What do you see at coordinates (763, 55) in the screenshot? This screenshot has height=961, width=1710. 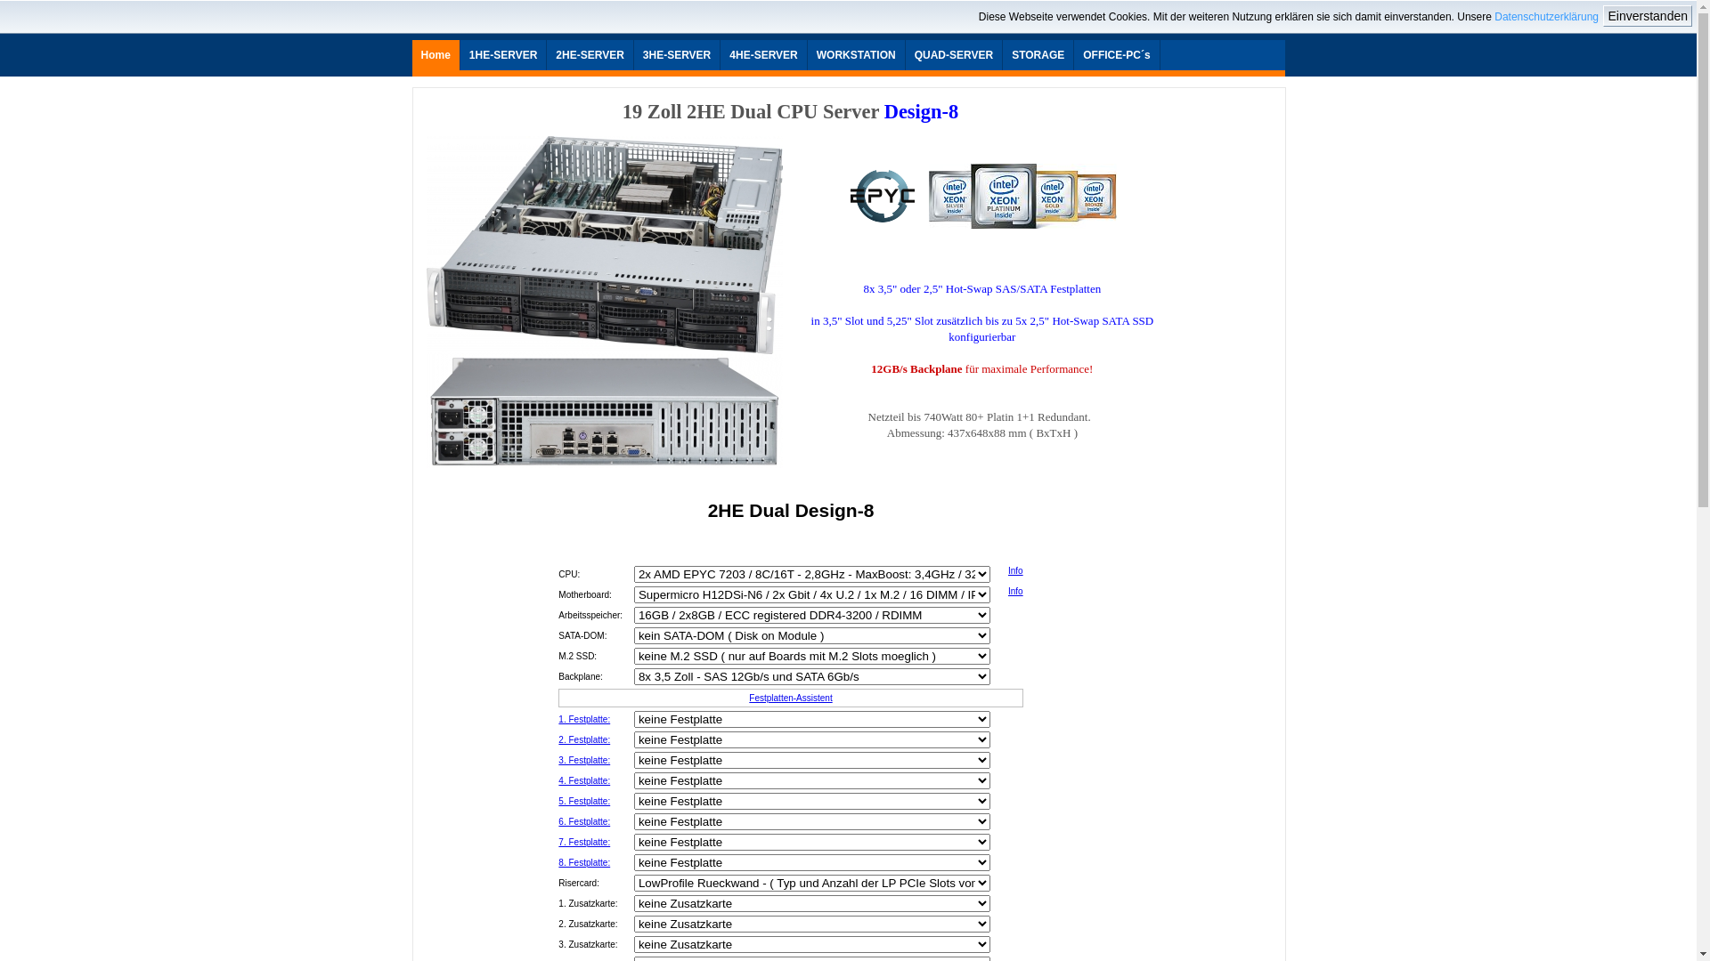 I see `4HE-SERVER` at bounding box center [763, 55].